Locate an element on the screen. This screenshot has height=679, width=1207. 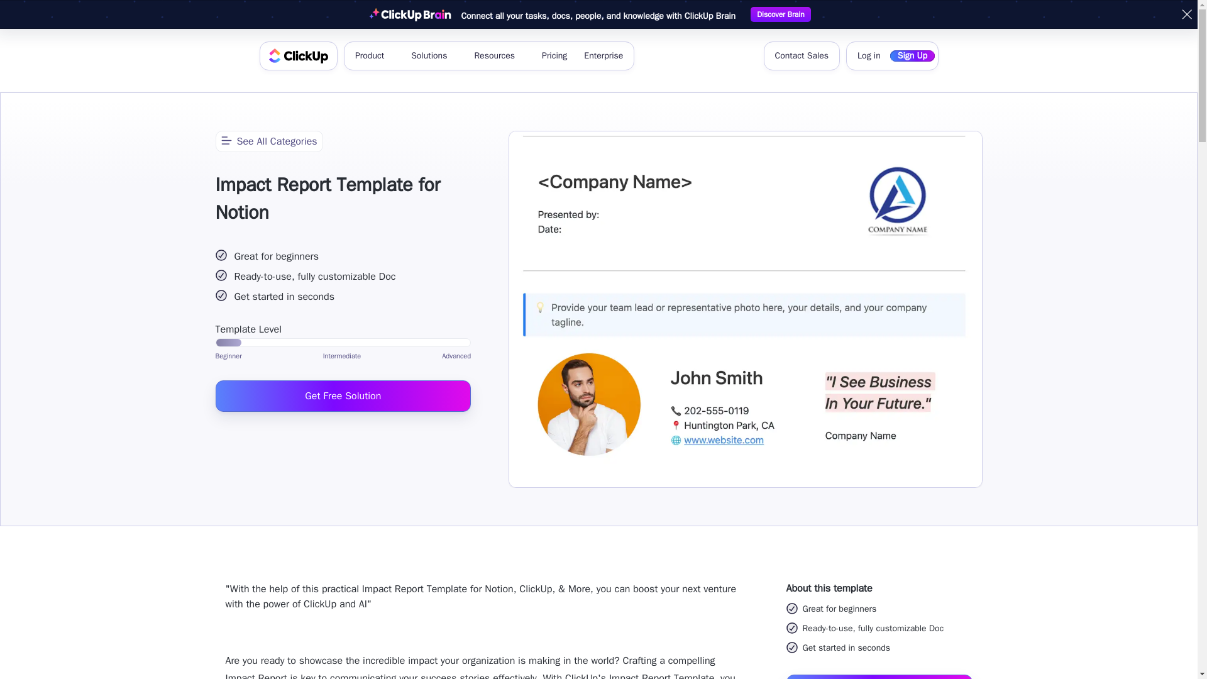
Solutions is located at coordinates (434, 55).